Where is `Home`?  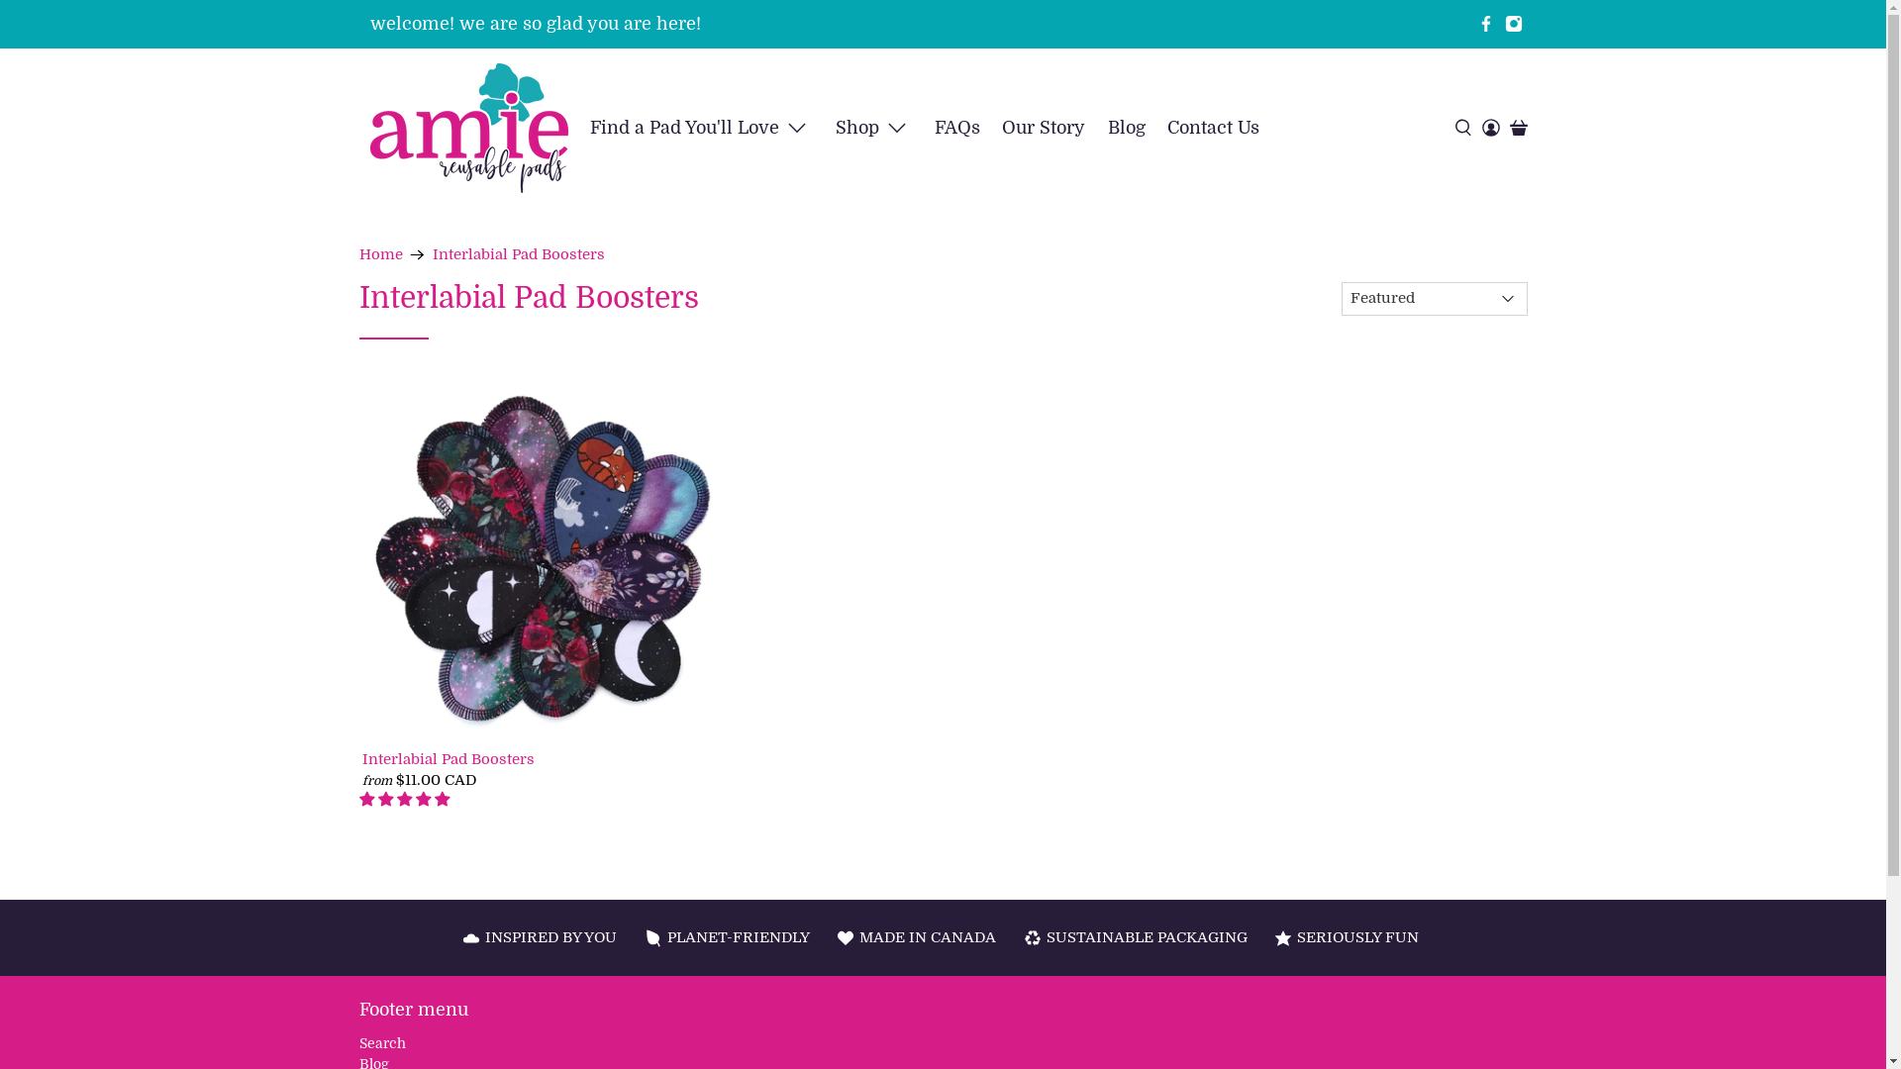 Home is located at coordinates (380, 255).